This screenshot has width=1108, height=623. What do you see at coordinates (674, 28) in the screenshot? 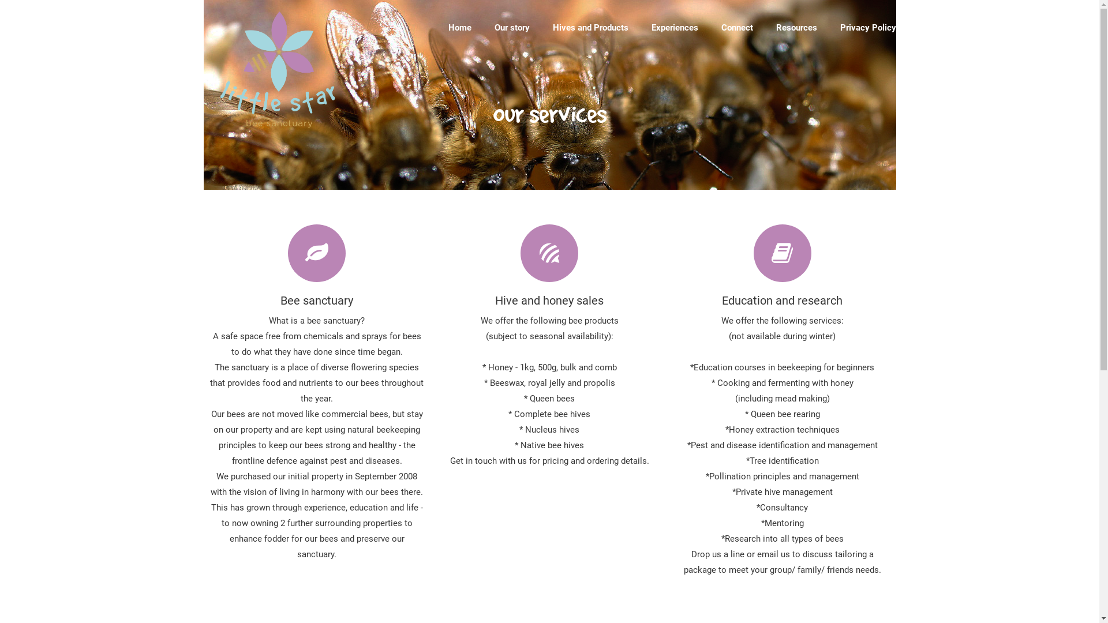
I see `Experiences` at bounding box center [674, 28].